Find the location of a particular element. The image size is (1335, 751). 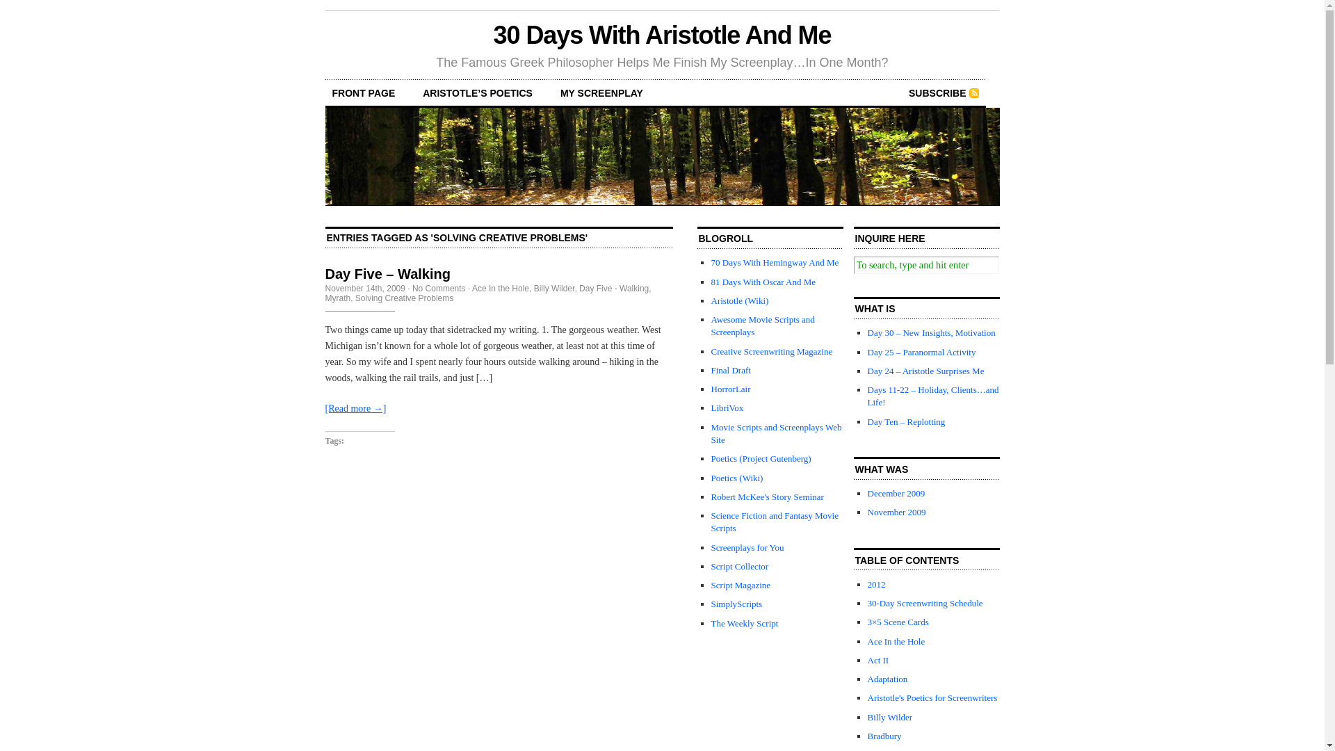

Awesome Movie Scripts and Screenplays is located at coordinates (762, 325).